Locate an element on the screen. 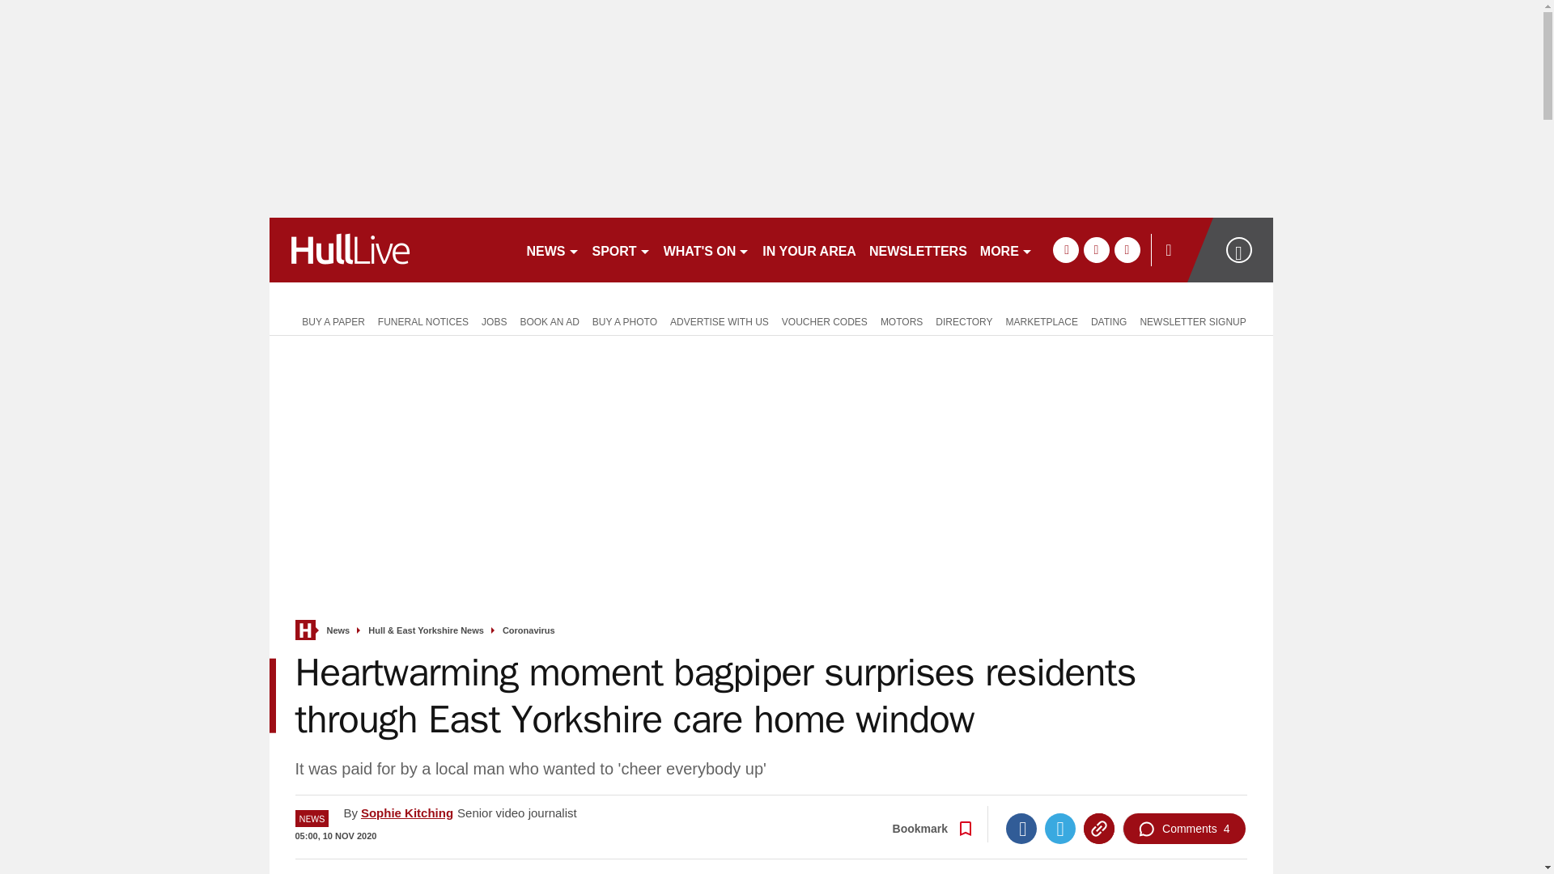 This screenshot has width=1554, height=874. facebook is located at coordinates (1065, 249).